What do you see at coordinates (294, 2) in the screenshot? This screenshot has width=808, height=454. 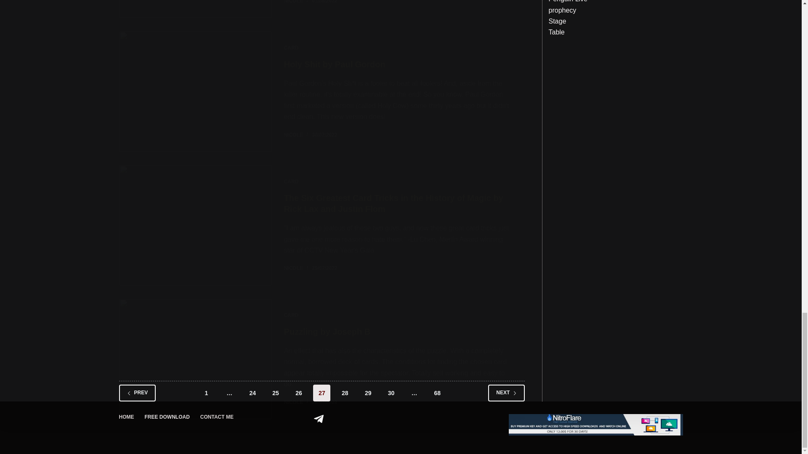 I see `Posts by Nicole` at bounding box center [294, 2].